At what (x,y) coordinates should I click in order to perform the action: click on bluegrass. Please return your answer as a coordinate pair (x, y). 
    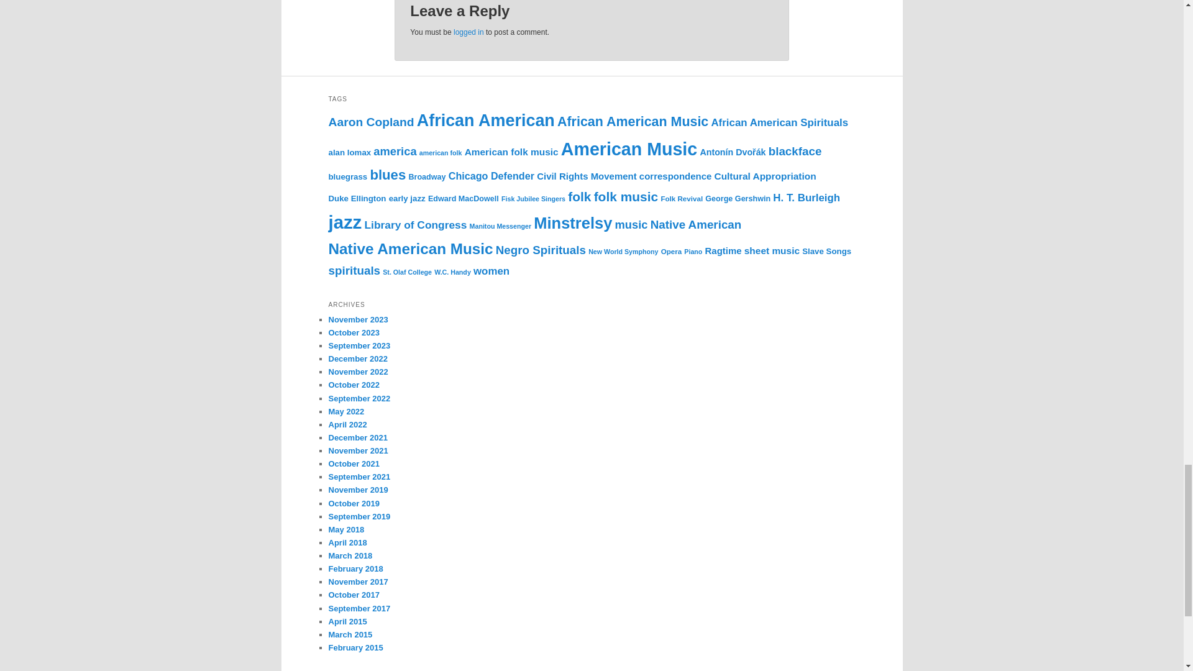
    Looking at the image, I should click on (348, 176).